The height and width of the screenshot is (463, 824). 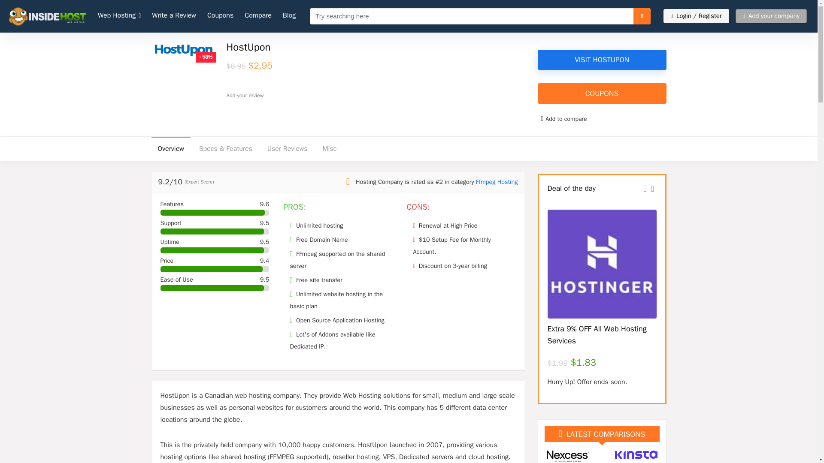 What do you see at coordinates (601, 93) in the screenshot?
I see `COUPONS` at bounding box center [601, 93].